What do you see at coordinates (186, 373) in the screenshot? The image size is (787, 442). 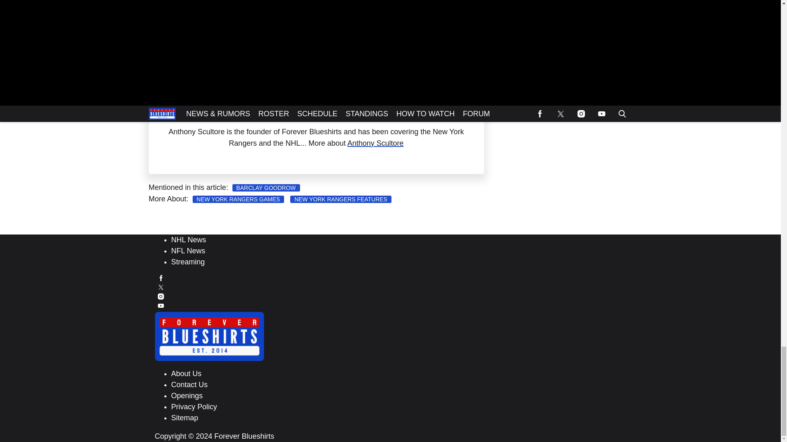 I see `About Us` at bounding box center [186, 373].